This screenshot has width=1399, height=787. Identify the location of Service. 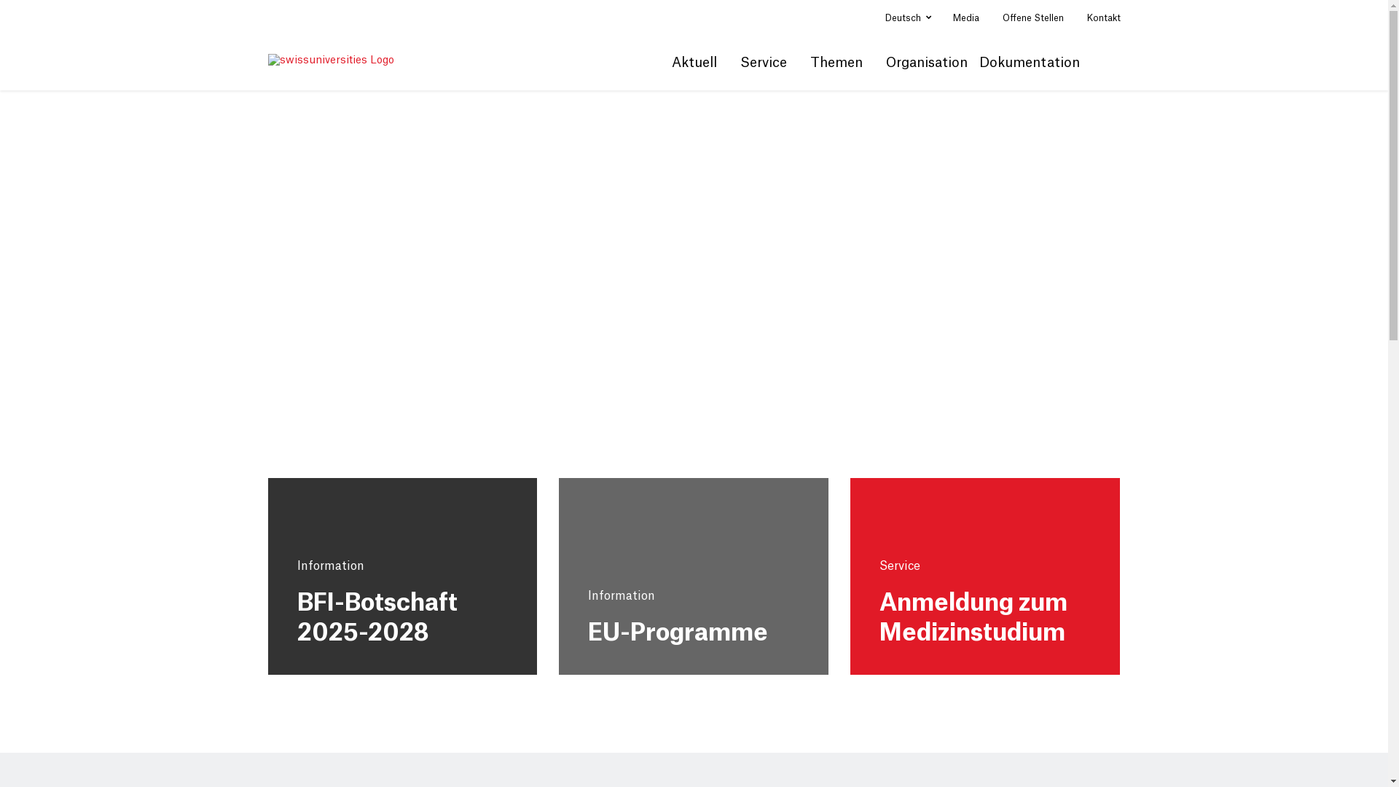
(764, 72).